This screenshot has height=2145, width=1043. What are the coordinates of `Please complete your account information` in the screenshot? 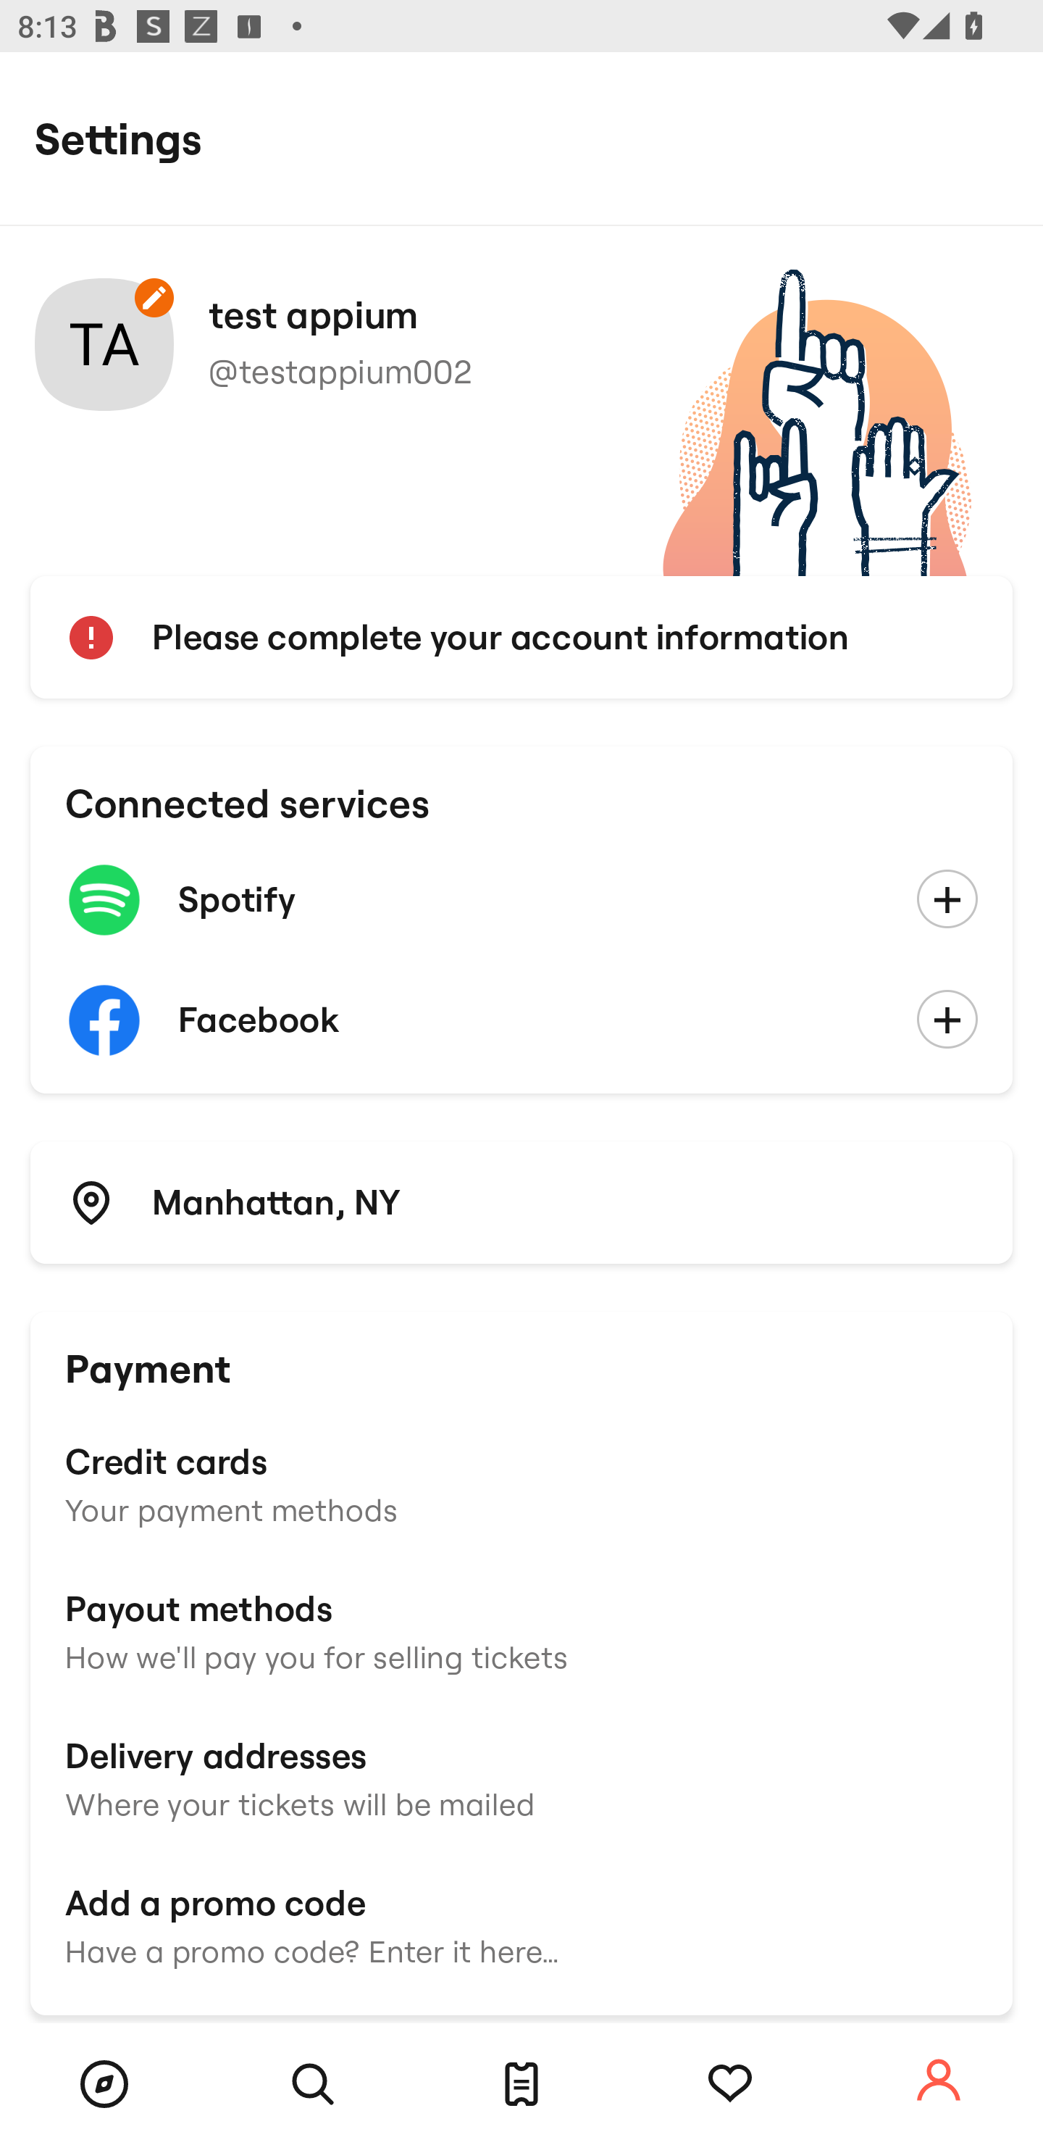 It's located at (521, 638).